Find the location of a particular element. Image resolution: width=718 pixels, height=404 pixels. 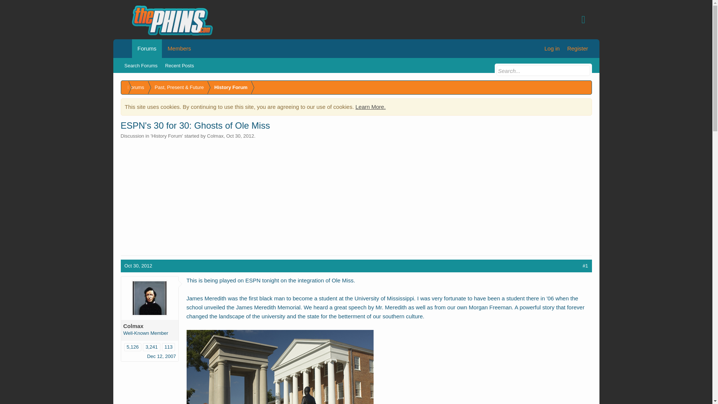

Colmax is located at coordinates (215, 136).